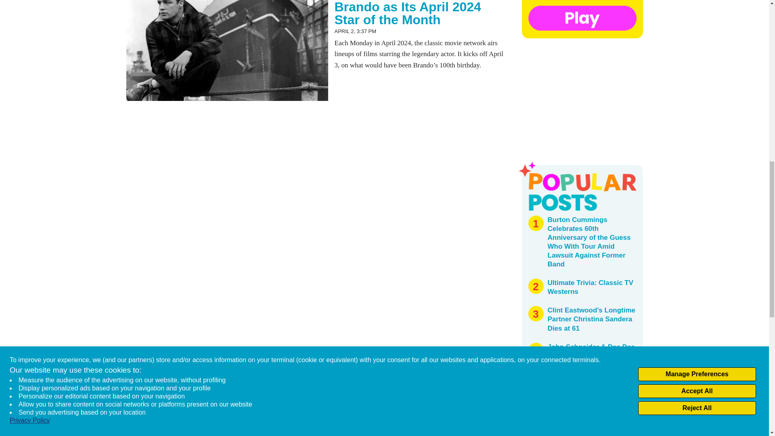 The height and width of the screenshot is (436, 775). What do you see at coordinates (587, 392) in the screenshot?
I see `Journey Celebrates 50th Anniversary With a Stadium Tour` at bounding box center [587, 392].